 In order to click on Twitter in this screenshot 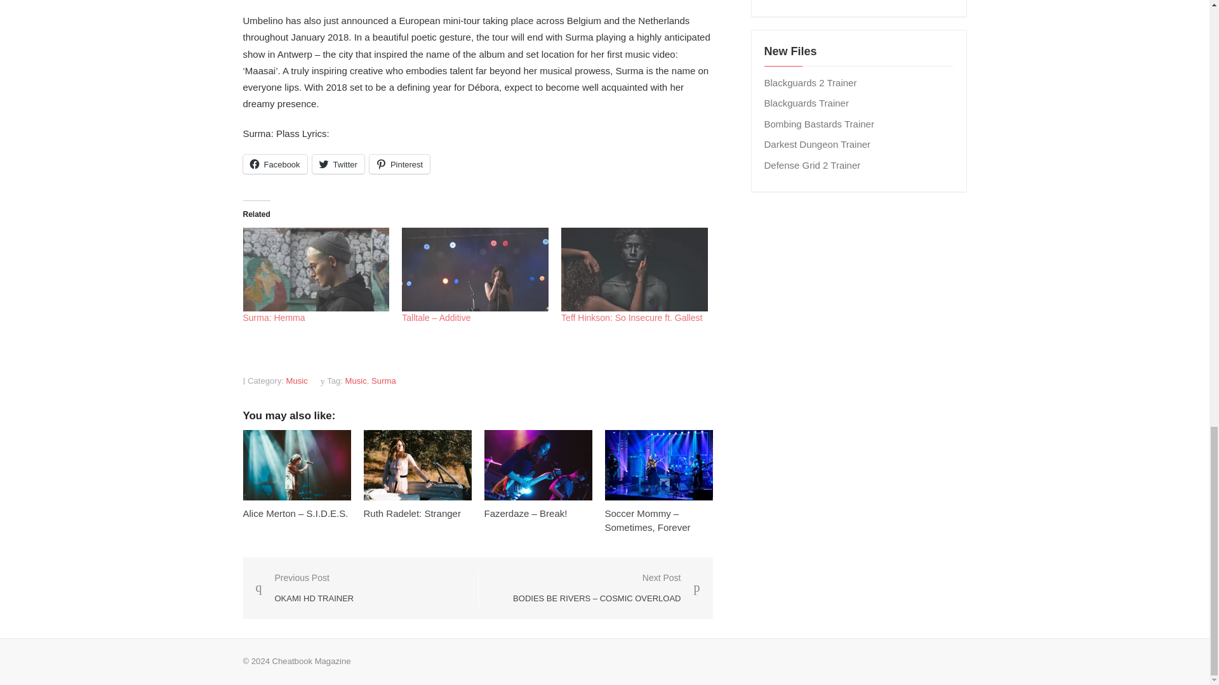, I will do `click(338, 164)`.